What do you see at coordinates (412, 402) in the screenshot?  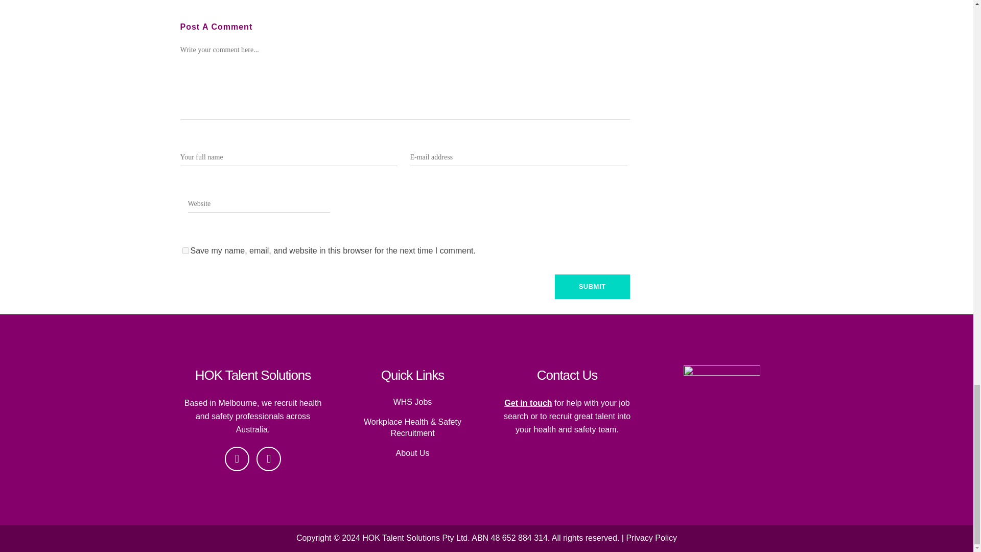 I see `WHS Jobs` at bounding box center [412, 402].